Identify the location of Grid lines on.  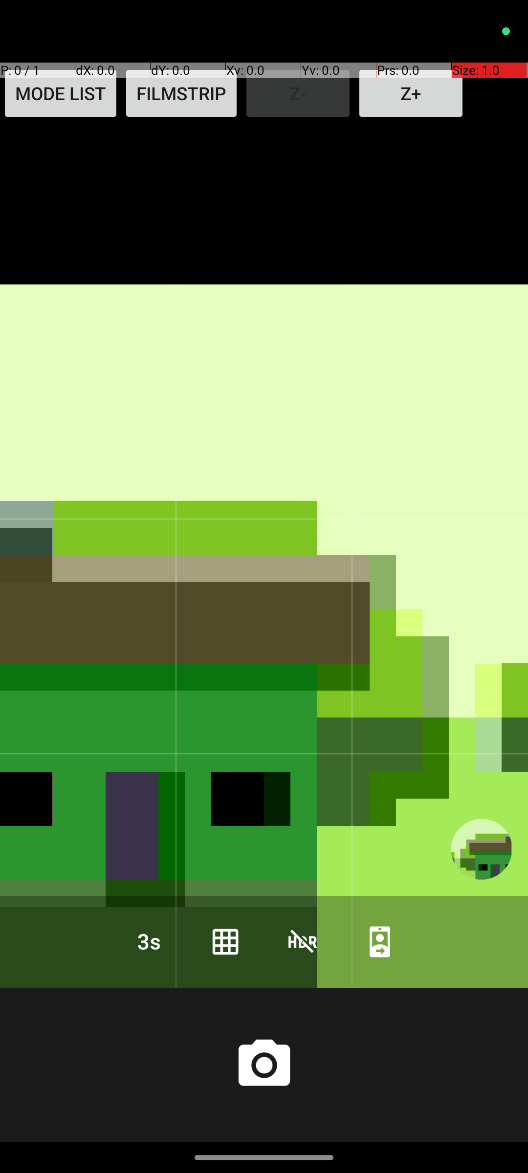
(225, 941).